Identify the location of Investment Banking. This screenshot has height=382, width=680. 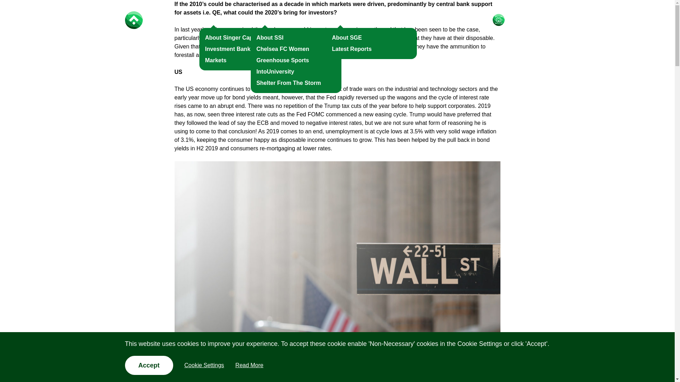
(232, 49).